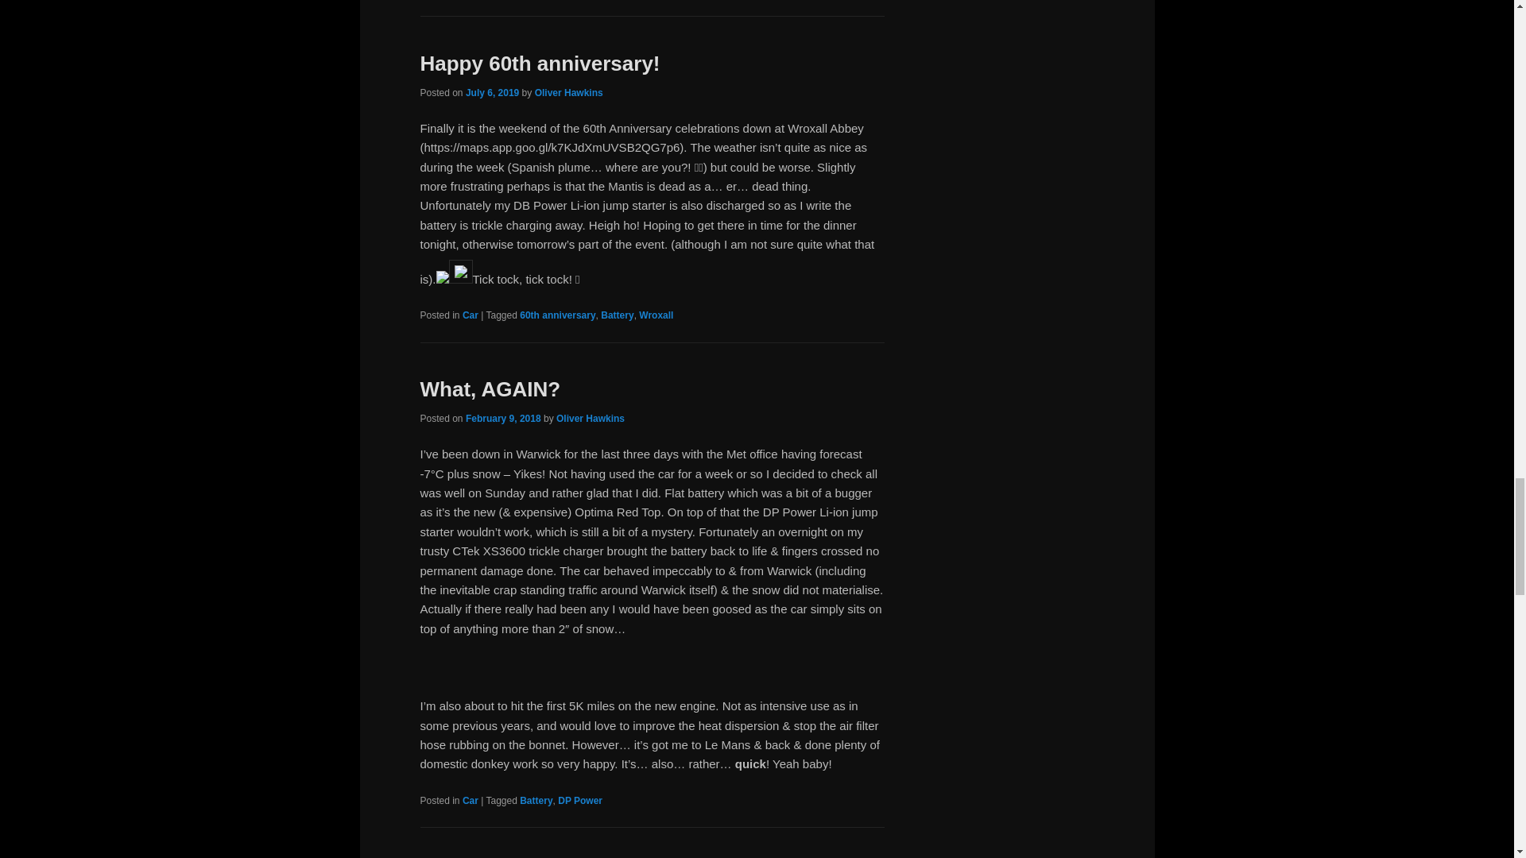 The width and height of the screenshot is (1526, 858). What do you see at coordinates (471, 315) in the screenshot?
I see `Car` at bounding box center [471, 315].